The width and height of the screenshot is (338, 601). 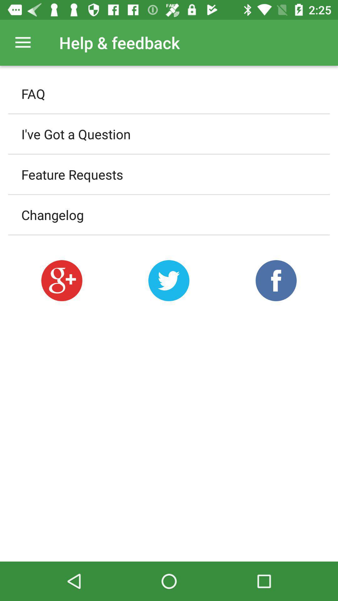 What do you see at coordinates (169, 174) in the screenshot?
I see `scroll to the feature requests` at bounding box center [169, 174].